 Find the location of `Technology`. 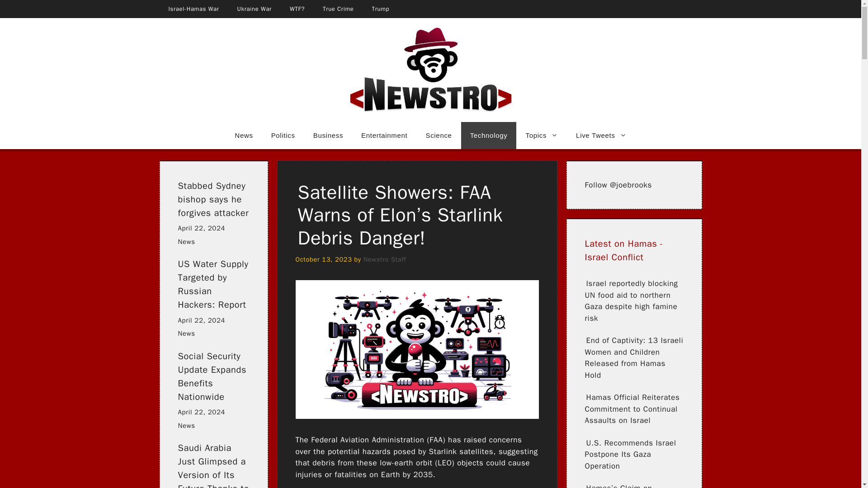

Technology is located at coordinates (488, 136).